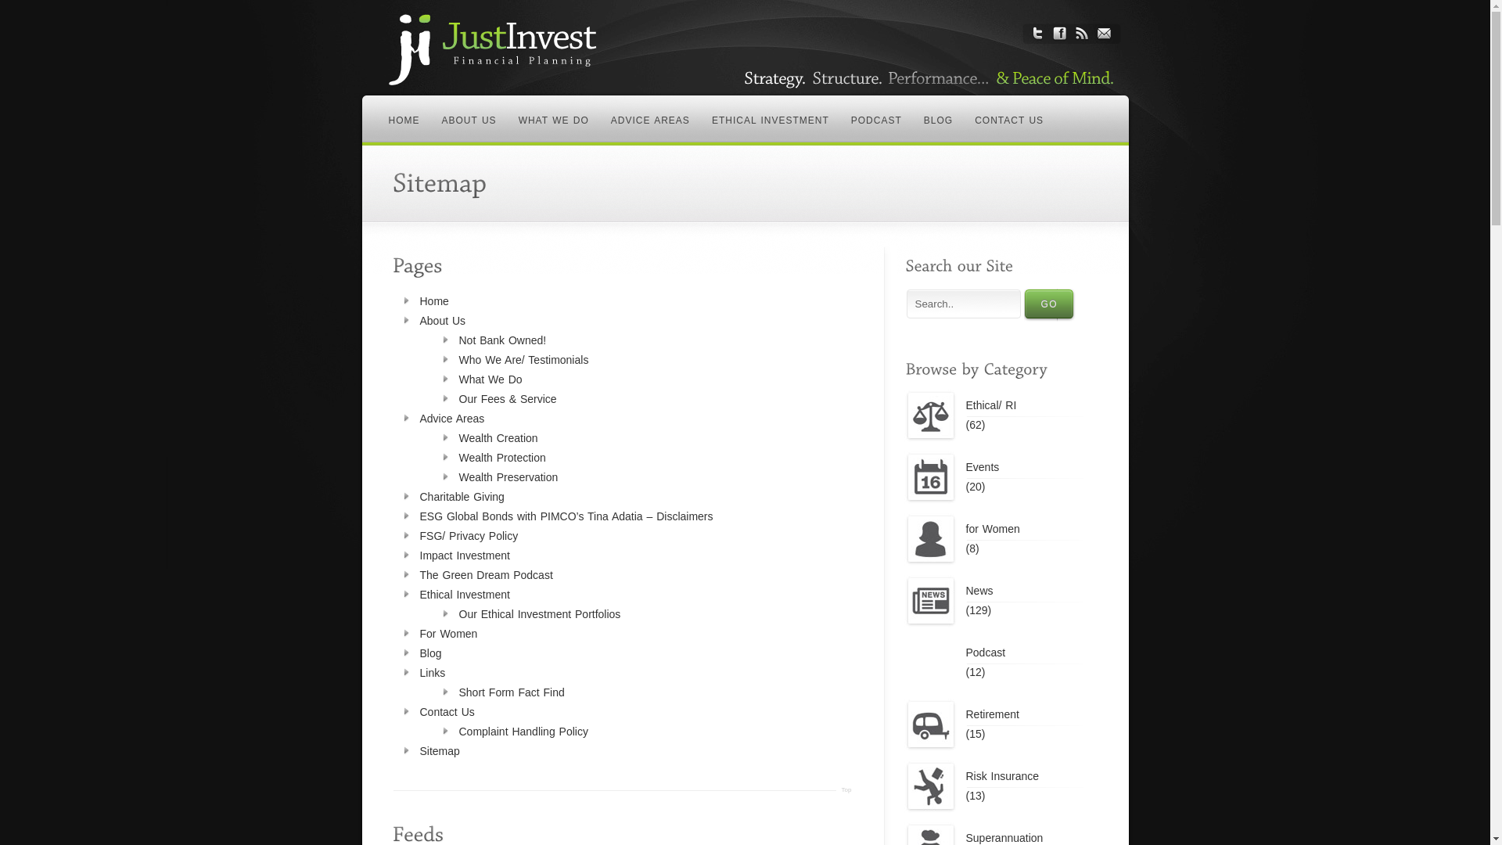  What do you see at coordinates (512, 692) in the screenshot?
I see `Short Form Fact Find` at bounding box center [512, 692].